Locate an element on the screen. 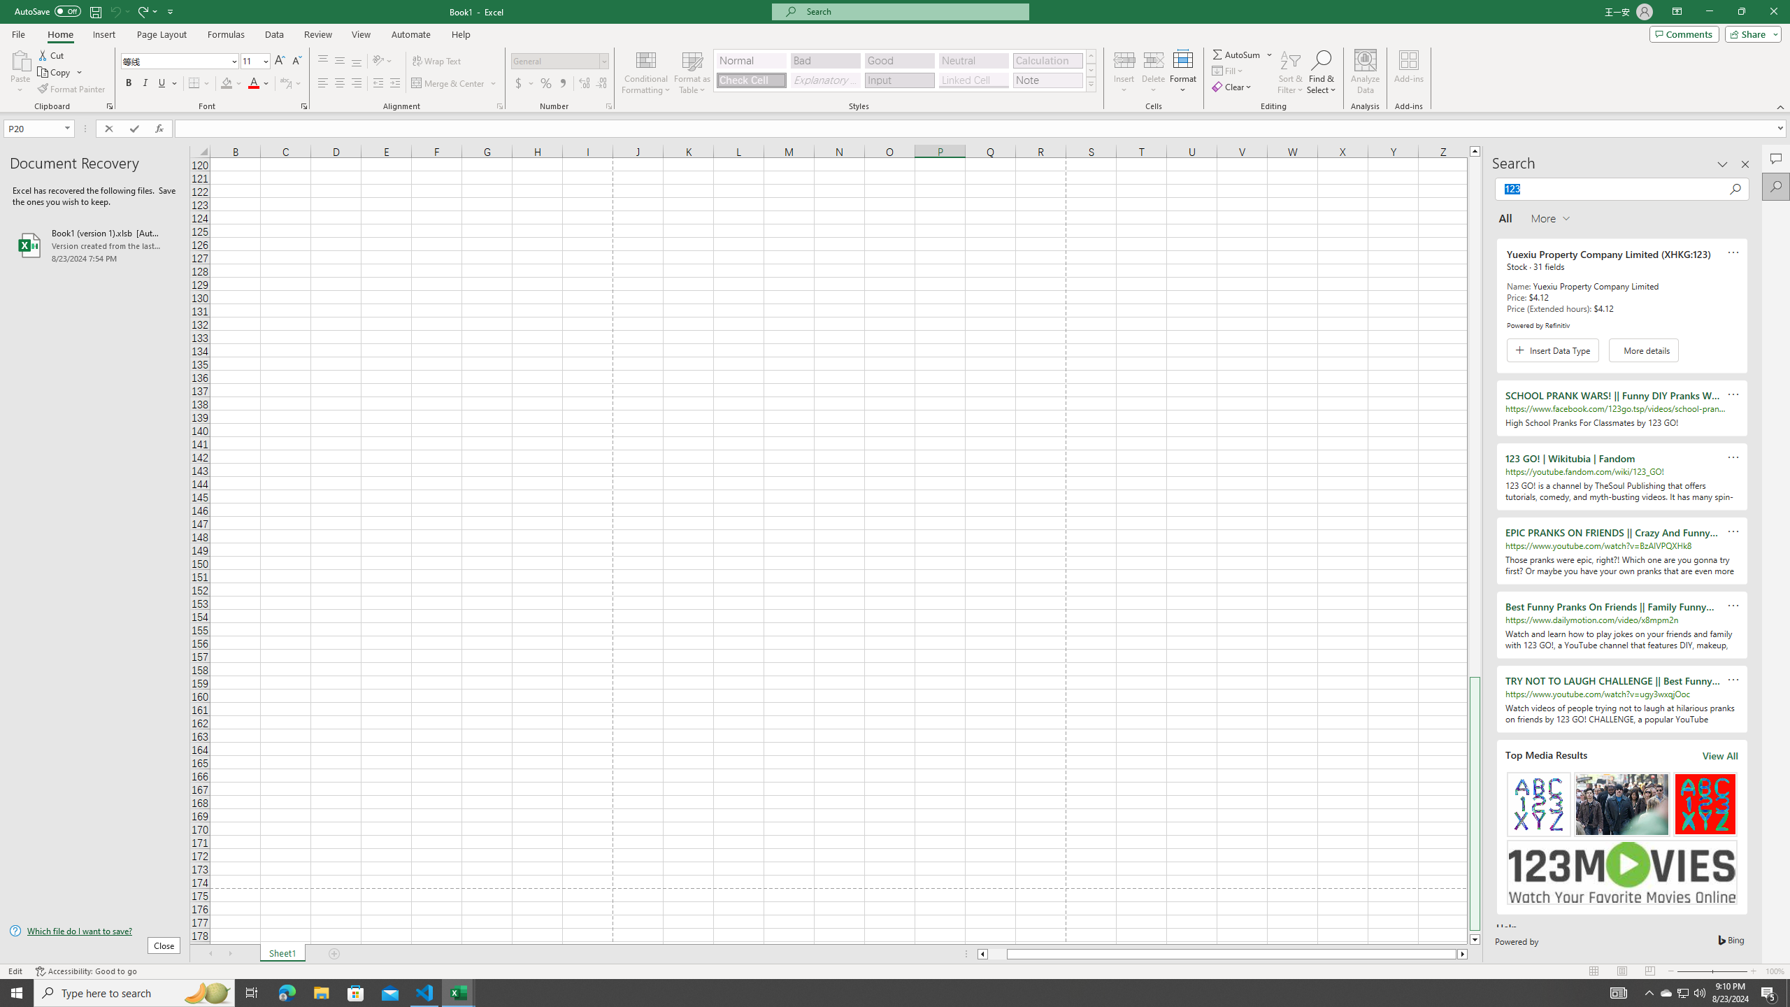 Image resolution: width=1790 pixels, height=1007 pixels. Merge & Center is located at coordinates (449, 84).